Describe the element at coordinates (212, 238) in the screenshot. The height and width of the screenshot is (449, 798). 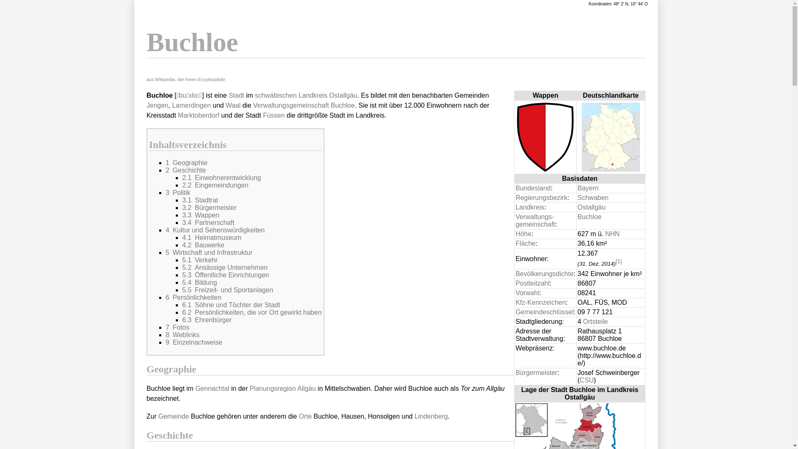
I see `4.1 Heimatmuseum` at that location.